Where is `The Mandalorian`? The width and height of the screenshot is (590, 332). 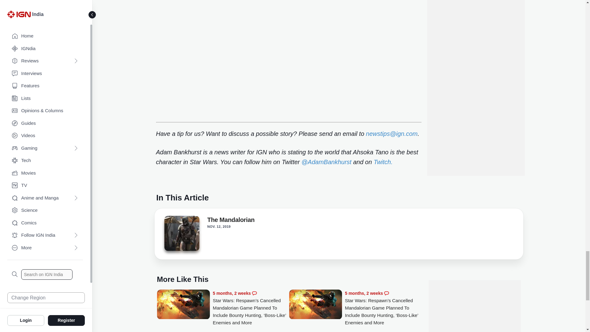
The Mandalorian is located at coordinates (181, 233).